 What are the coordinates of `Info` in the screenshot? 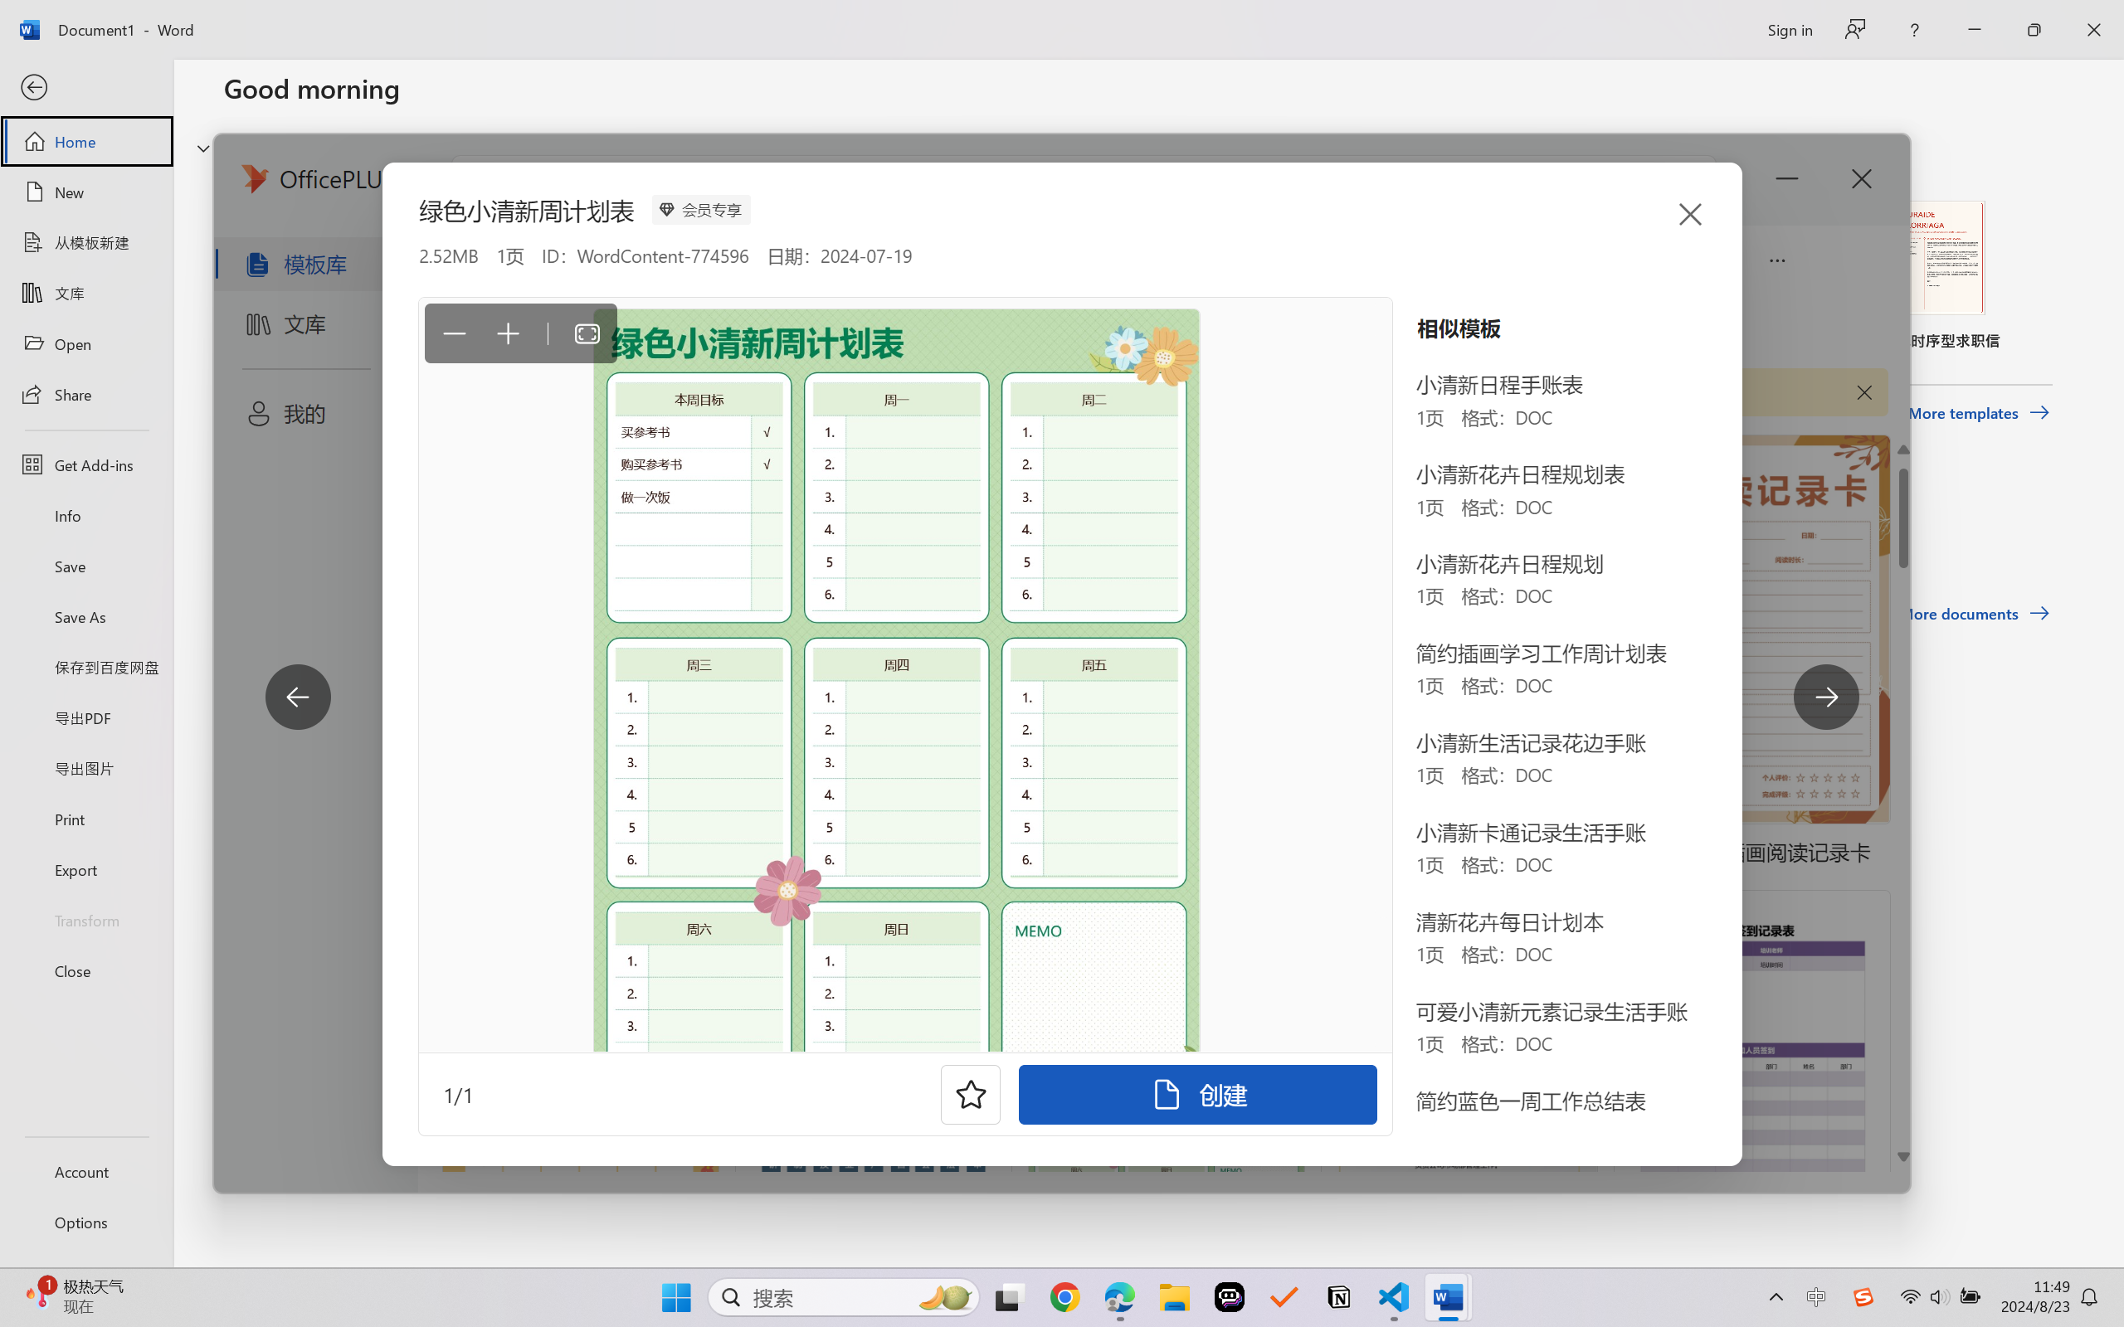 It's located at (86, 515).